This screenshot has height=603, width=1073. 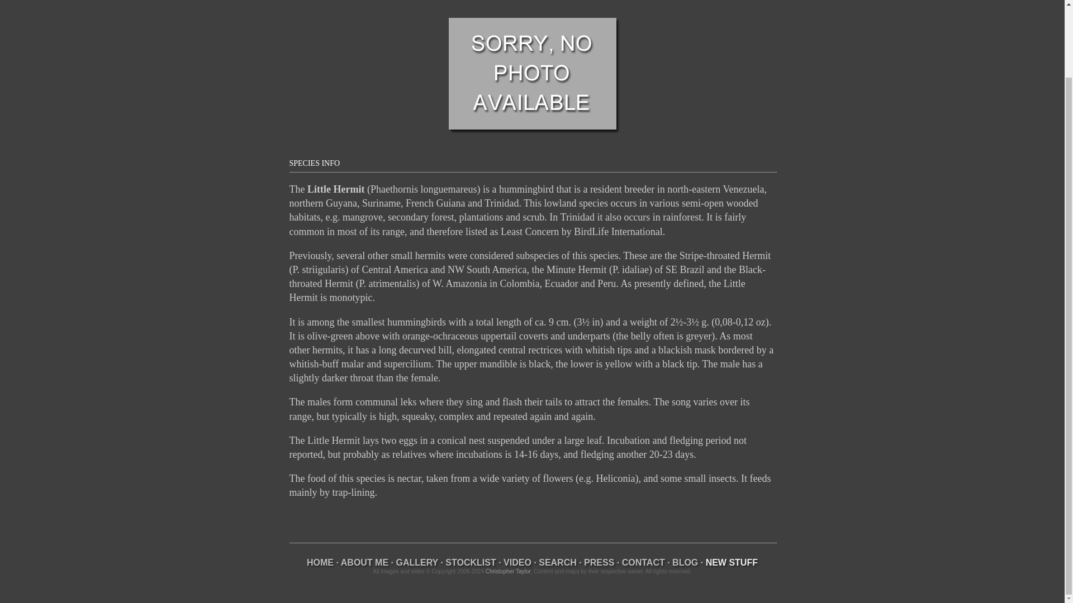 I want to click on About Me, so click(x=364, y=563).